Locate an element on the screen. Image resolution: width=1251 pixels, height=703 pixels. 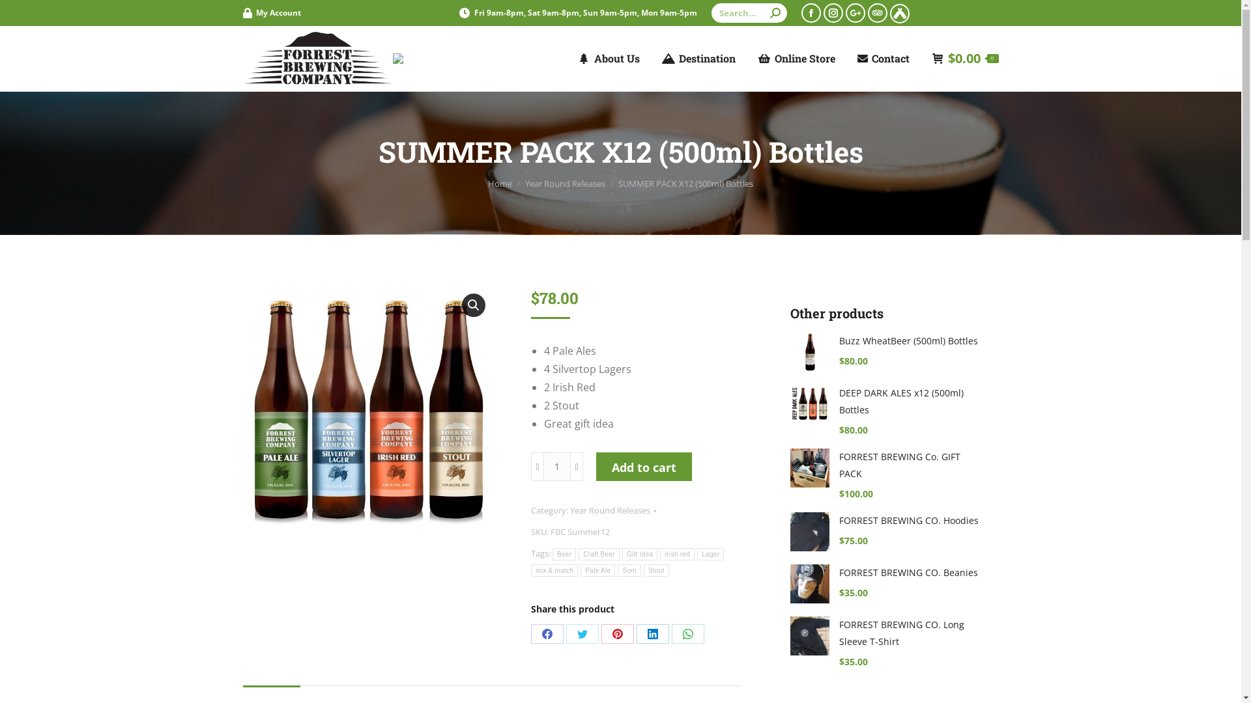
Share on WhatsApp is located at coordinates (688, 634).